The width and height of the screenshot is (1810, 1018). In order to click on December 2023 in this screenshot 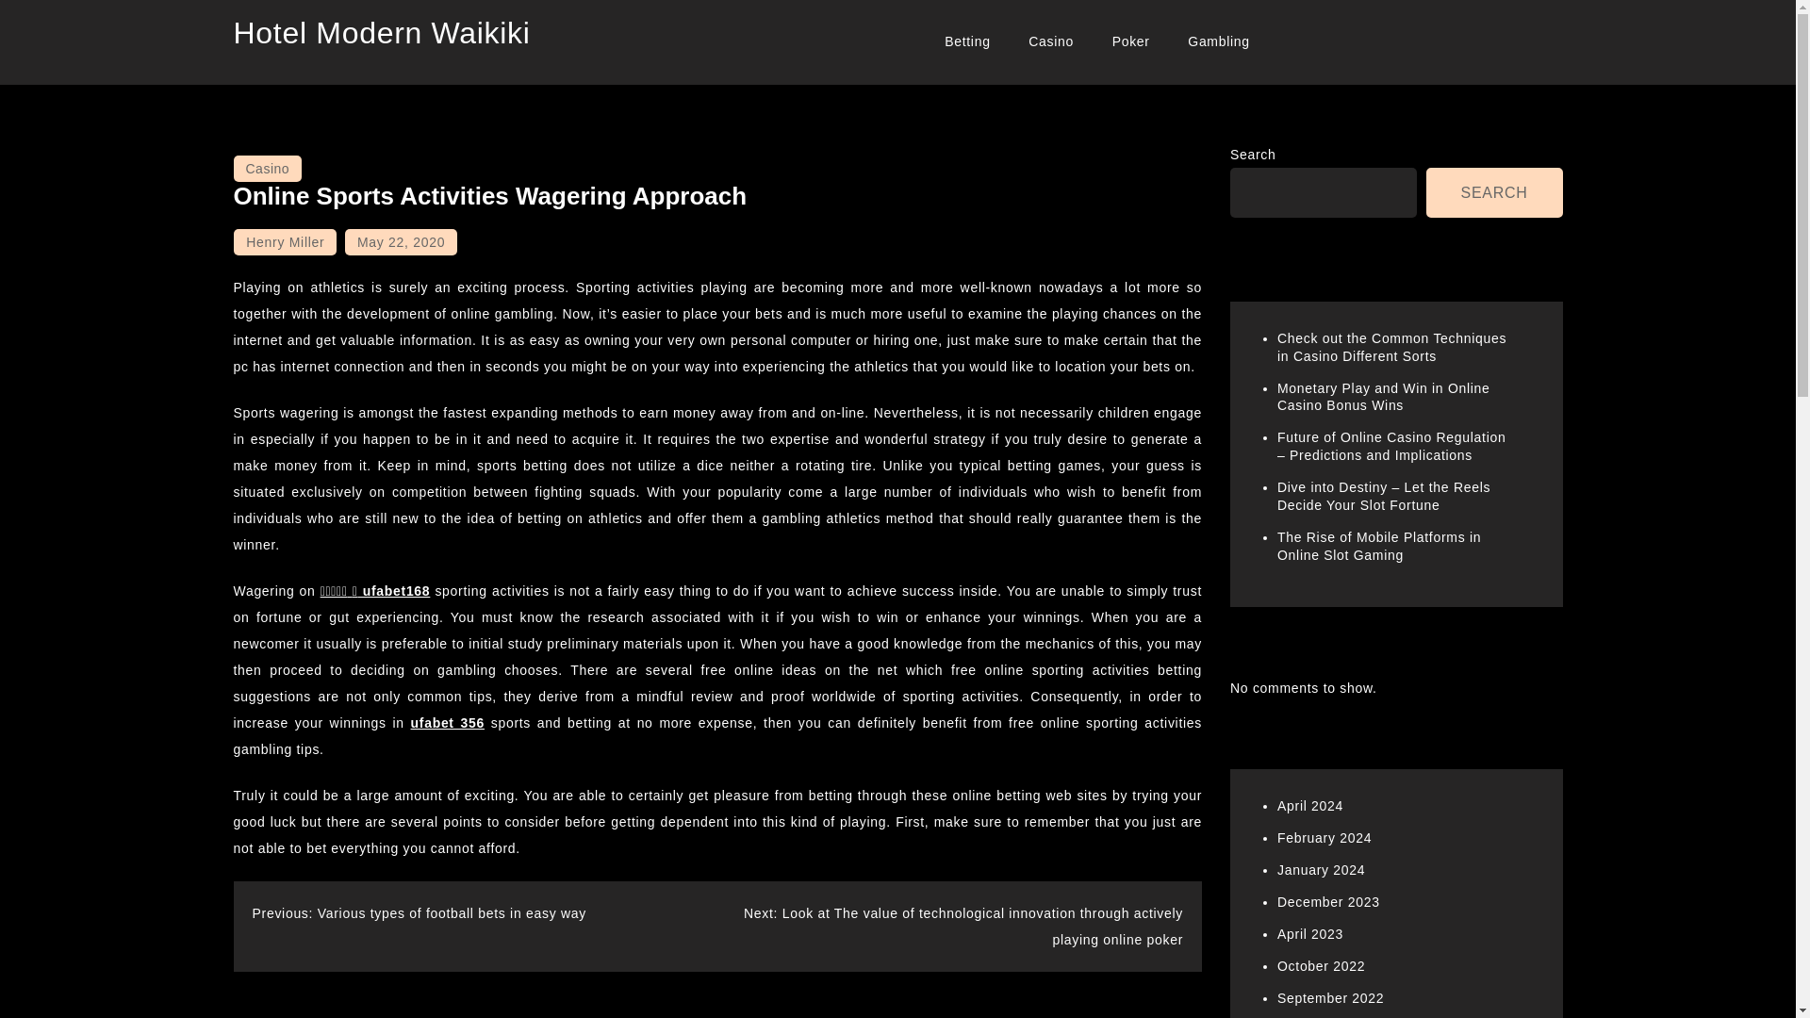, I will do `click(1328, 902)`.